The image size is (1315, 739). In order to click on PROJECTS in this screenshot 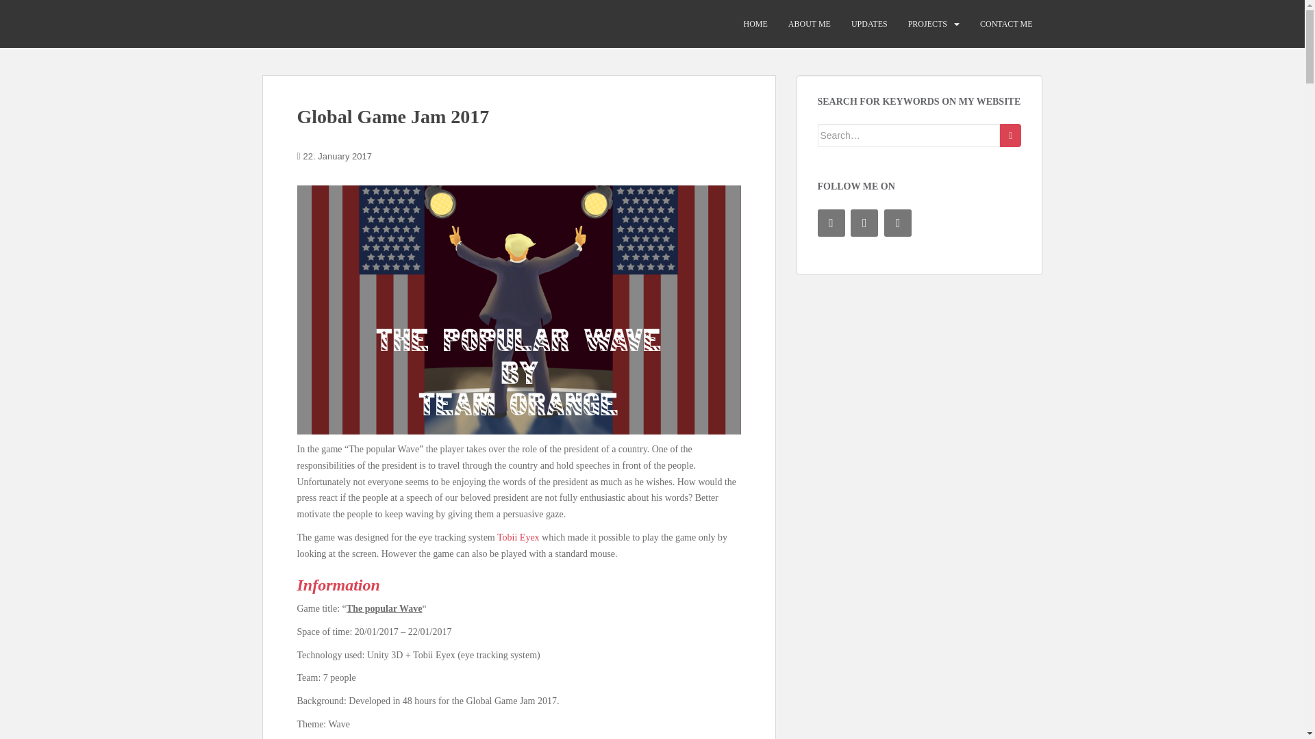, I will do `click(927, 24)`.